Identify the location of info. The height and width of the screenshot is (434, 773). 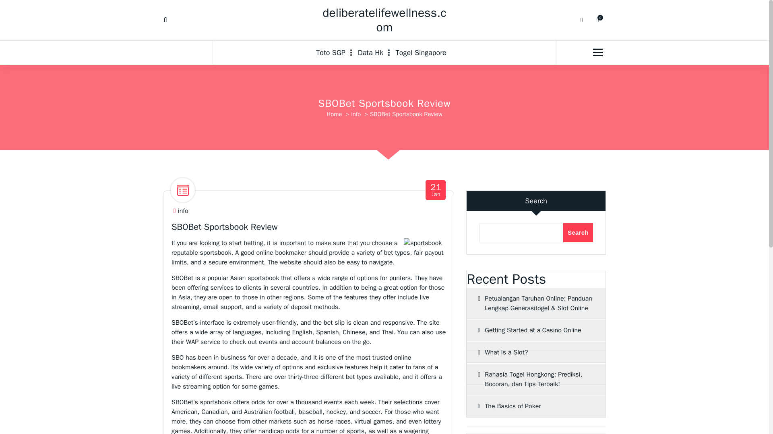
(183, 211).